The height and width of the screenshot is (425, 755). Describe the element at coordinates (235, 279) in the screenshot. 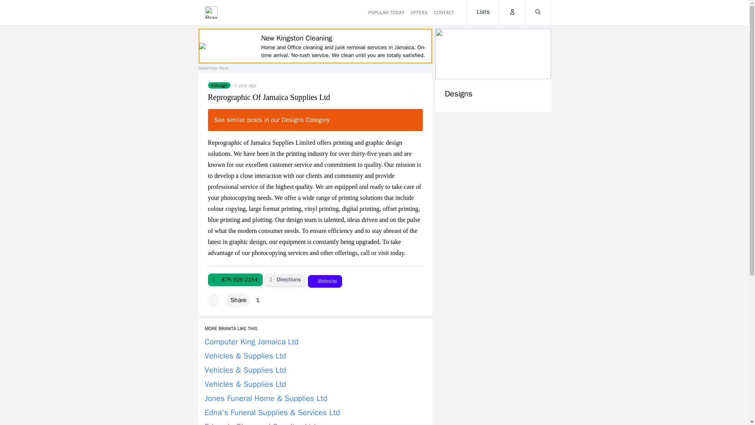

I see `Click to Call` at that location.